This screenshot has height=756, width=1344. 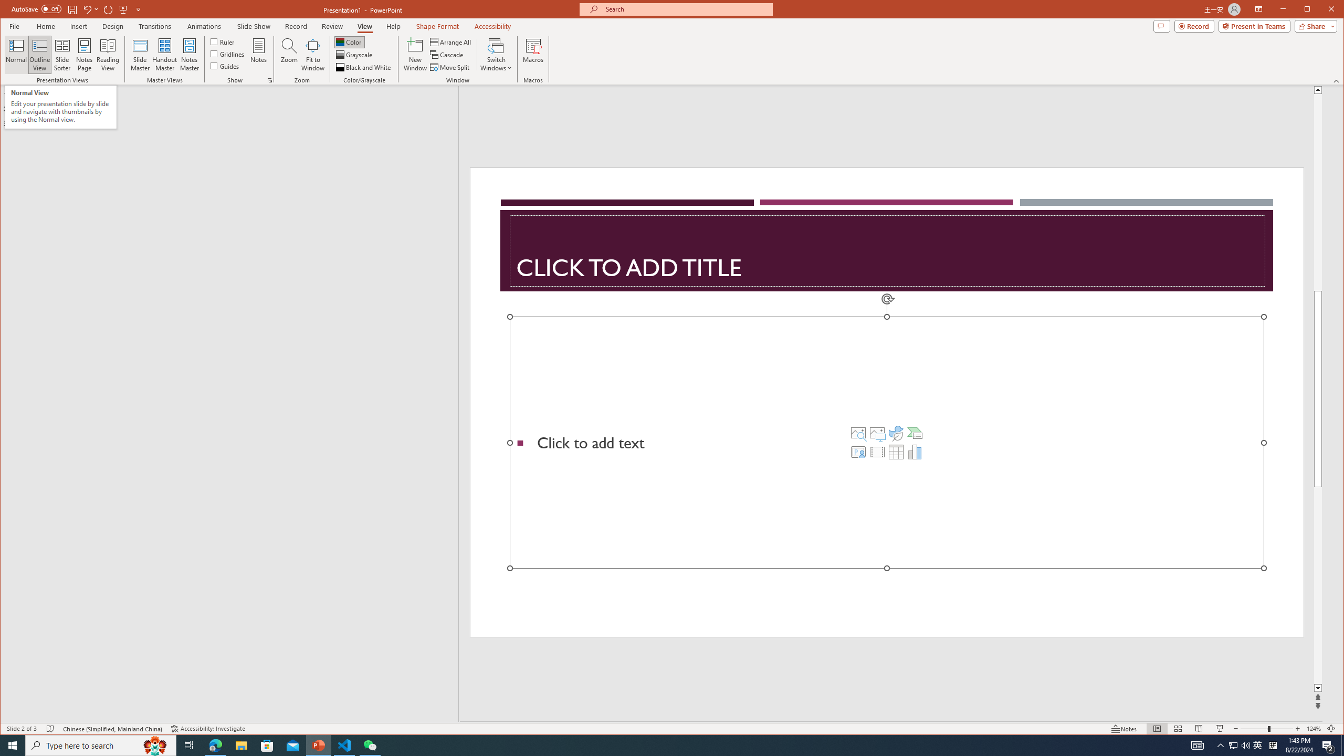 What do you see at coordinates (1314, 729) in the screenshot?
I see `Zoom 124%` at bounding box center [1314, 729].